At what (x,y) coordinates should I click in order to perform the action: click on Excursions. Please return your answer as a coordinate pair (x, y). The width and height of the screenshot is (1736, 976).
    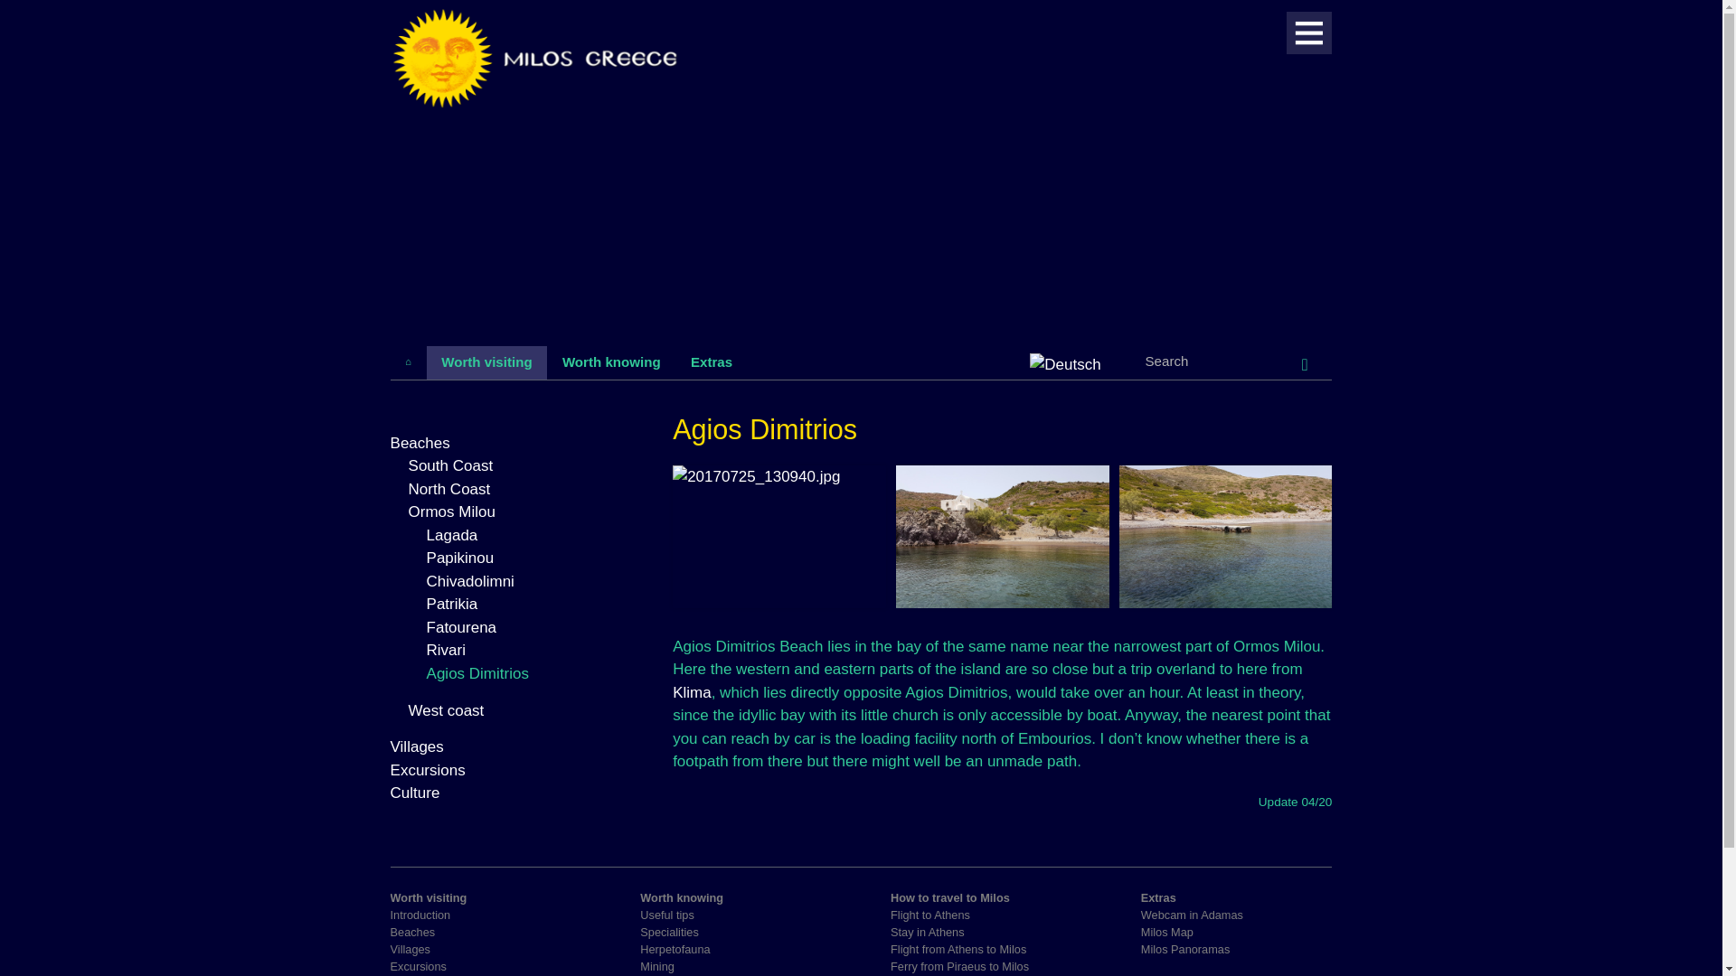
    Looking at the image, I should click on (428, 770).